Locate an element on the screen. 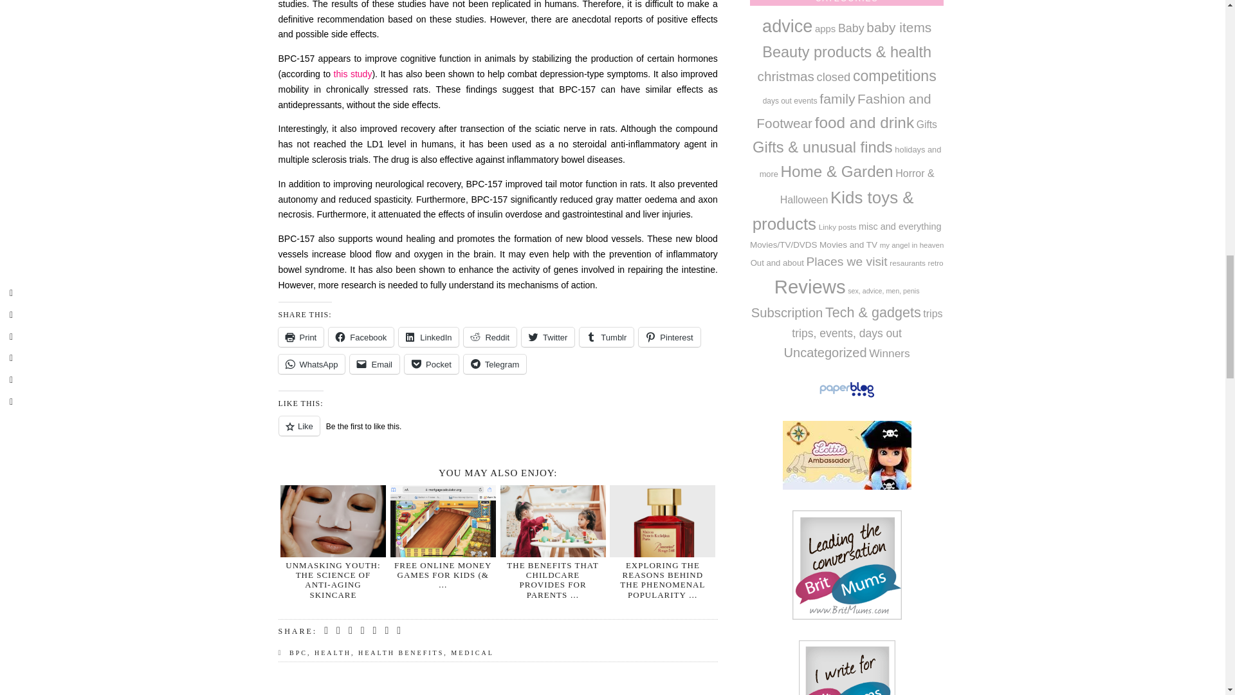 The width and height of the screenshot is (1235, 695). LinkedIn is located at coordinates (428, 337).